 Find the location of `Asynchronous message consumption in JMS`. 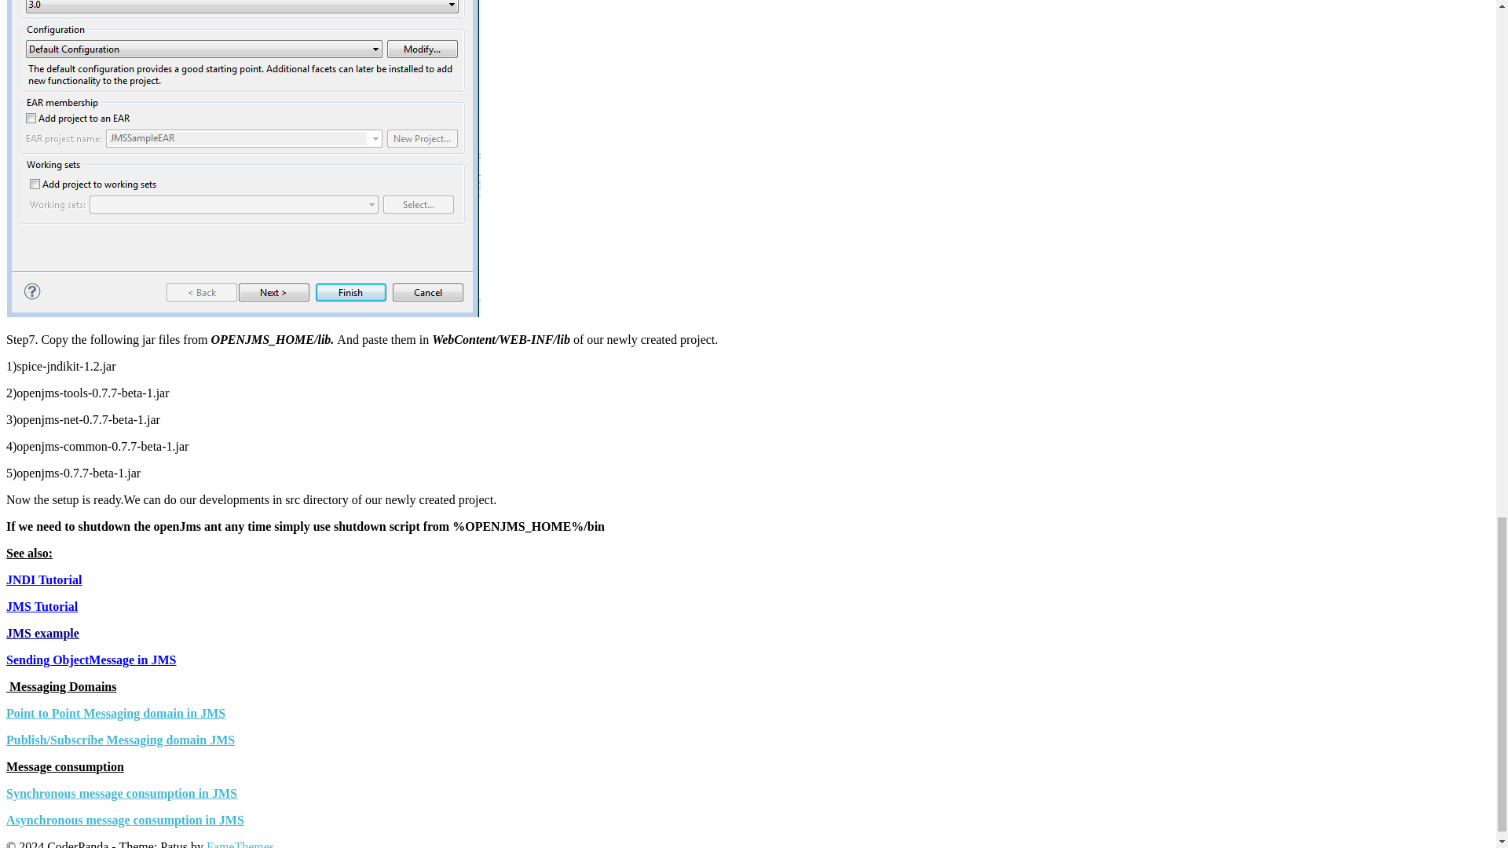

Asynchronous message consumption in JMS is located at coordinates (125, 820).